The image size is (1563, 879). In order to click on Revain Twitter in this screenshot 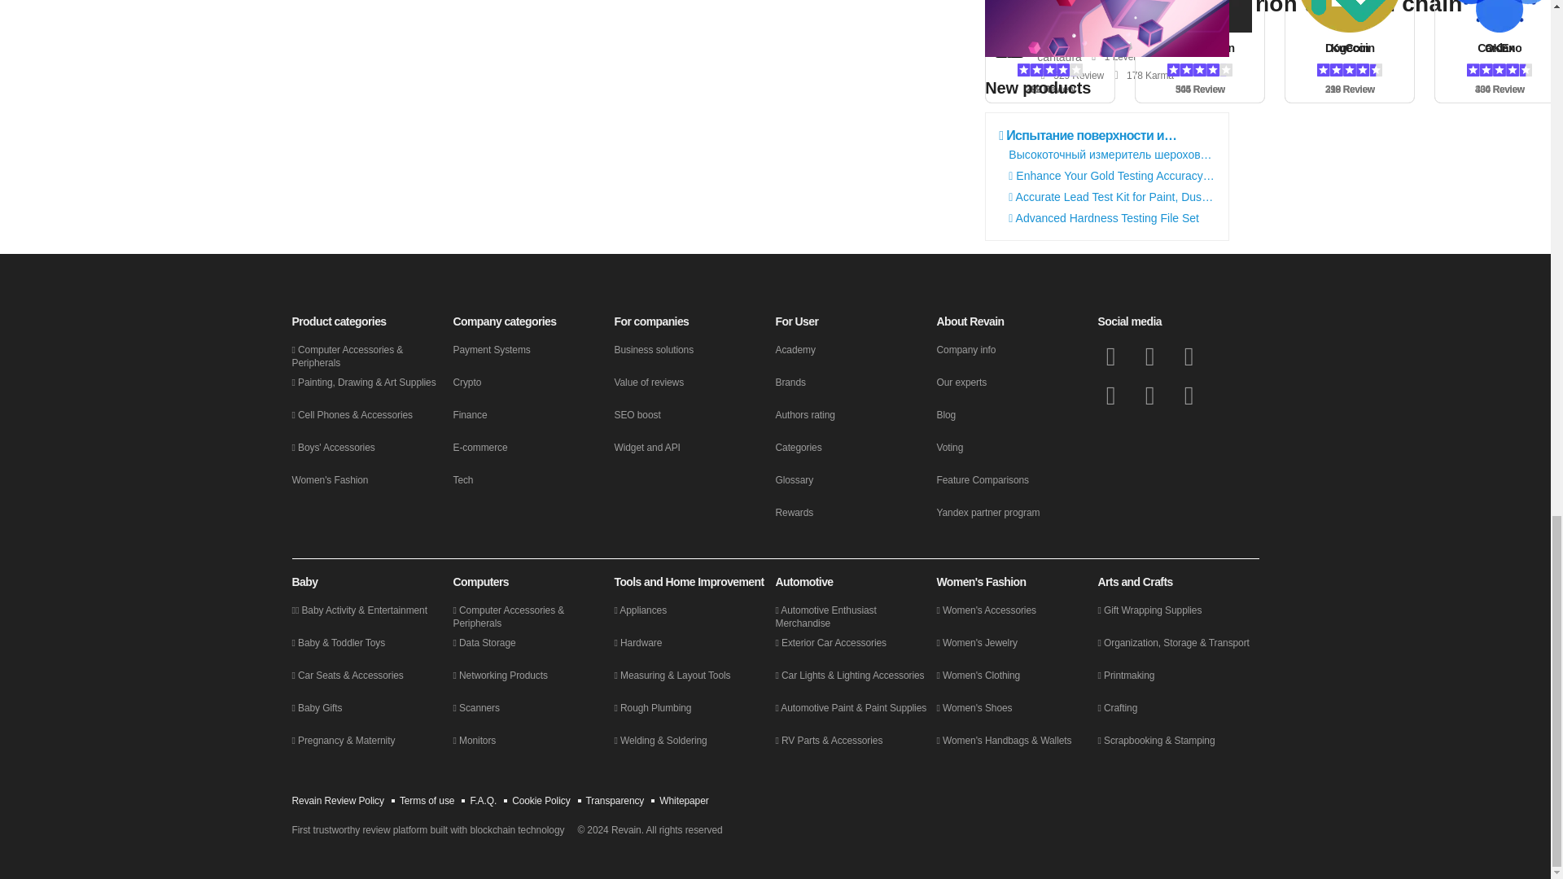, I will do `click(1149, 356)`.